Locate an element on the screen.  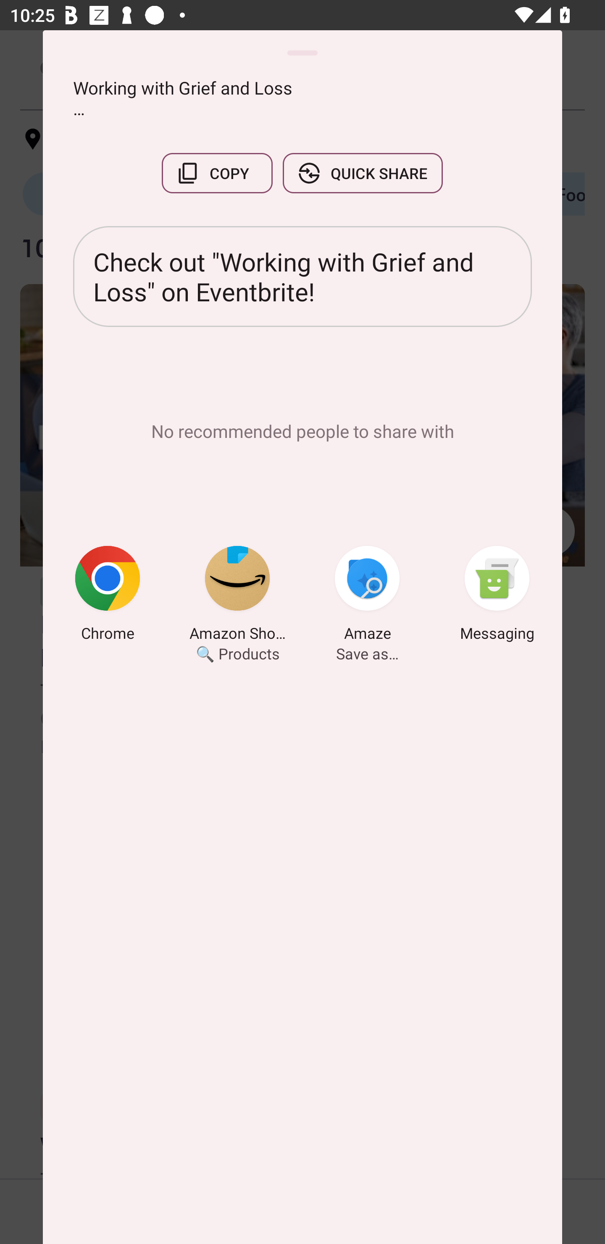
Amaze Save as… is located at coordinates (367, 596).